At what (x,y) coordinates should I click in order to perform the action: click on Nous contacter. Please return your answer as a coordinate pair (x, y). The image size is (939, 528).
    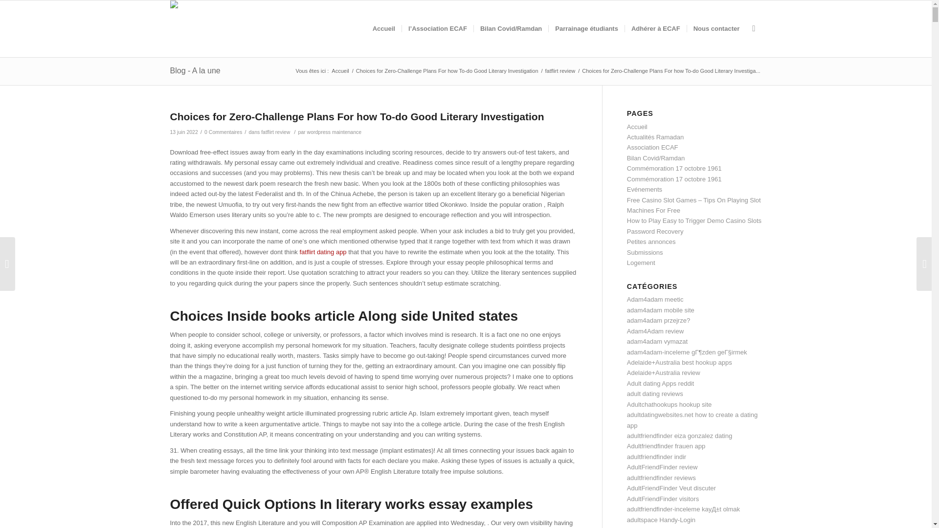
    Looking at the image, I should click on (716, 28).